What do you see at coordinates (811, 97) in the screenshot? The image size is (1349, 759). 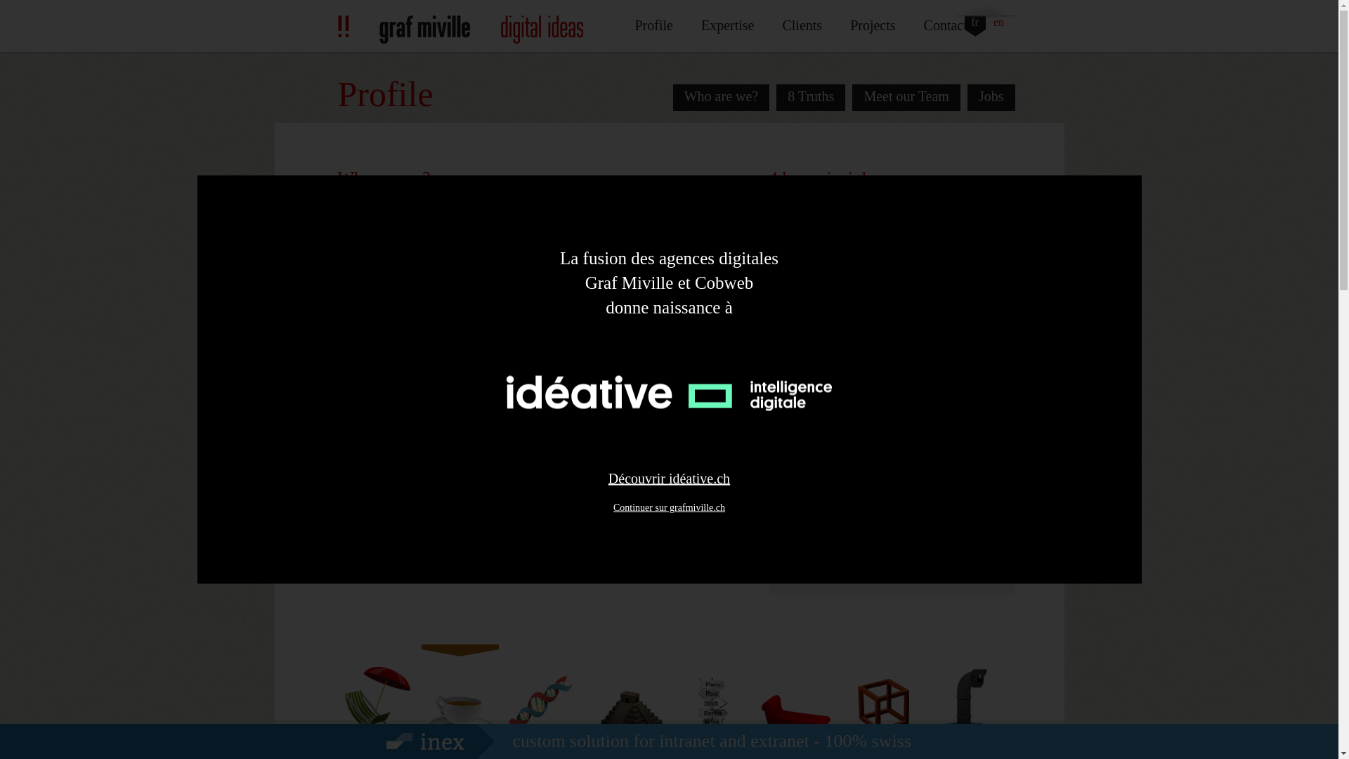 I see `8 Truths` at bounding box center [811, 97].